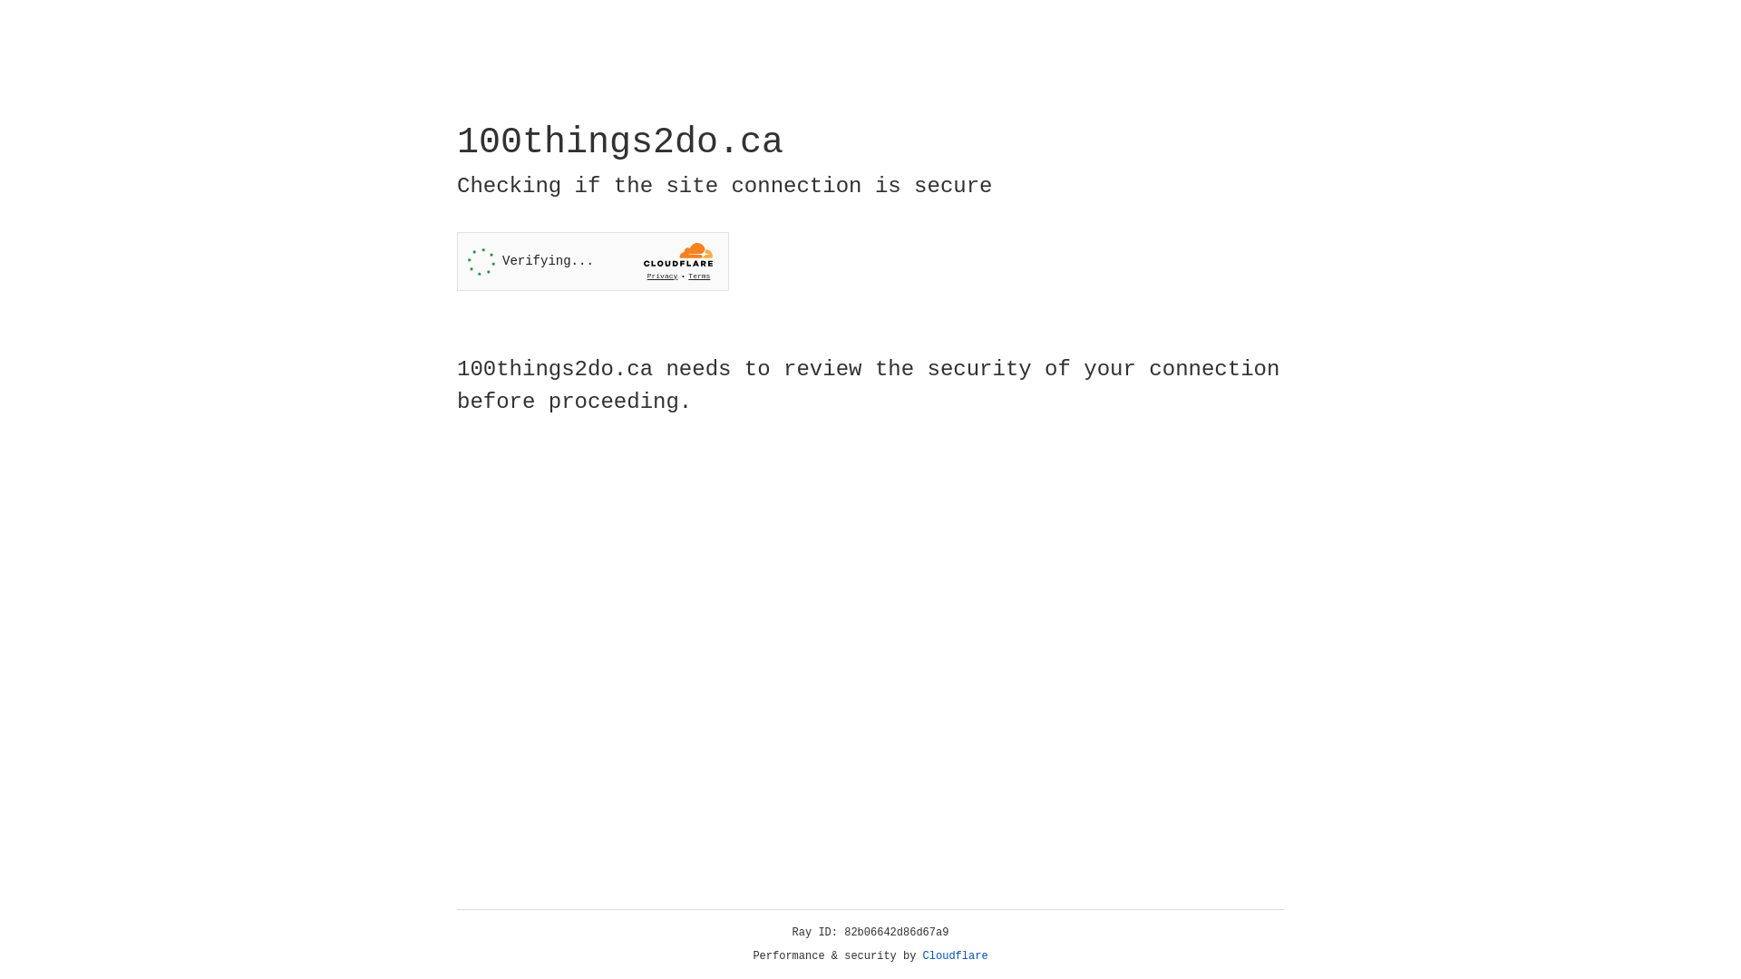  What do you see at coordinates (956, 956) in the screenshot?
I see `Cloudflare` at bounding box center [956, 956].